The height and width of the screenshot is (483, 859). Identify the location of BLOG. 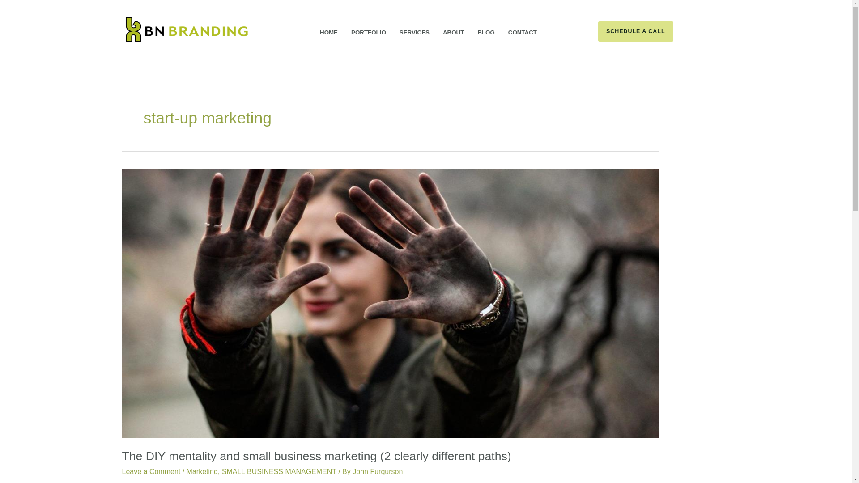
(483, 30).